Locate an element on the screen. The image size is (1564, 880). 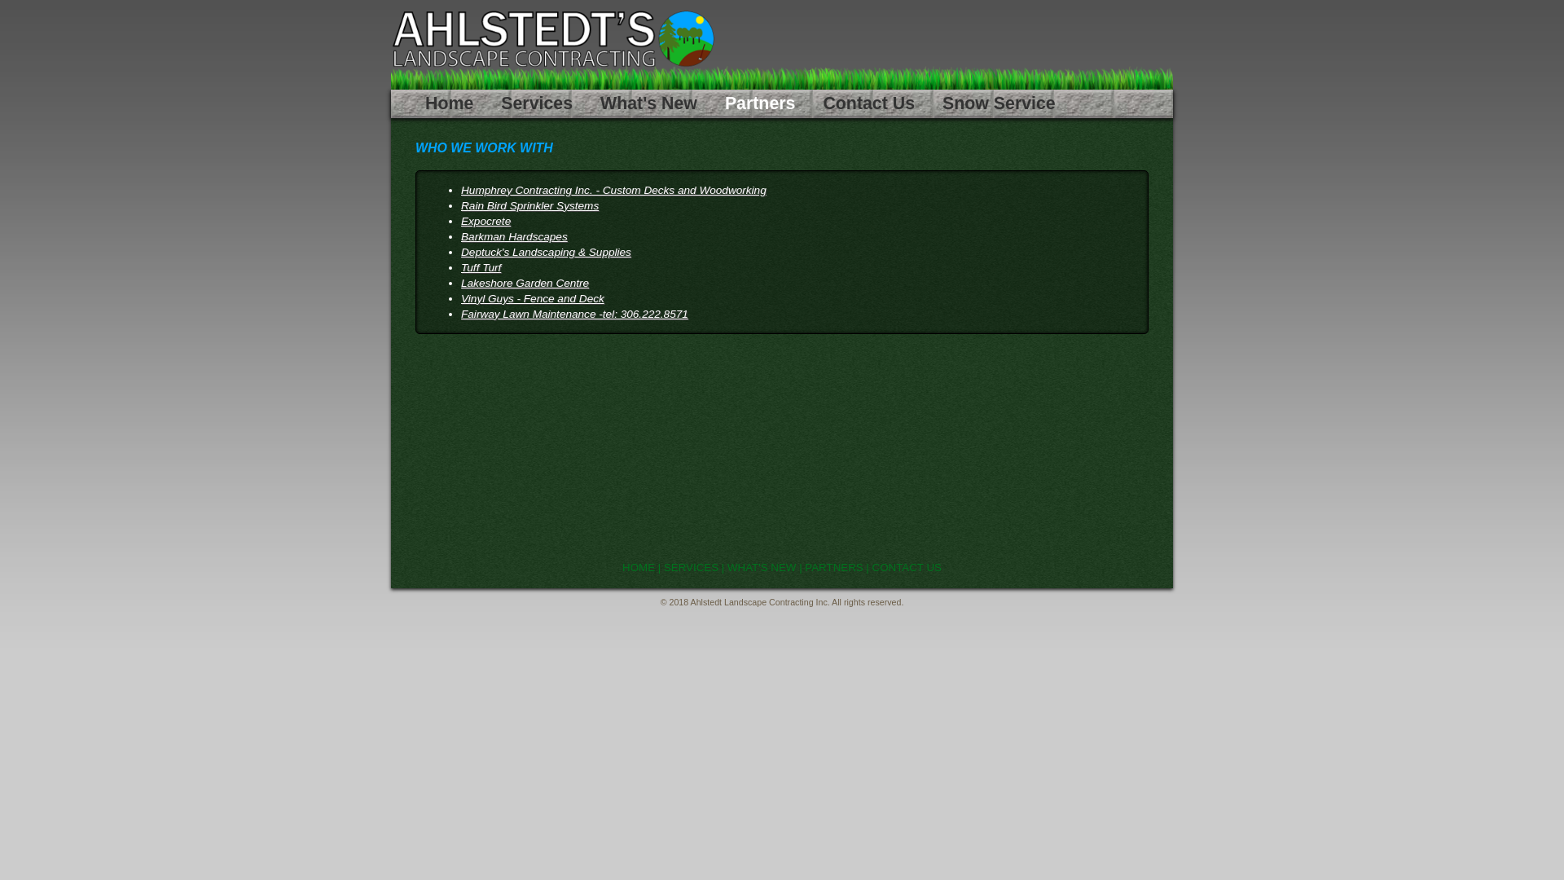
Deptuck's Landscaping & Supplies is located at coordinates (546, 253).